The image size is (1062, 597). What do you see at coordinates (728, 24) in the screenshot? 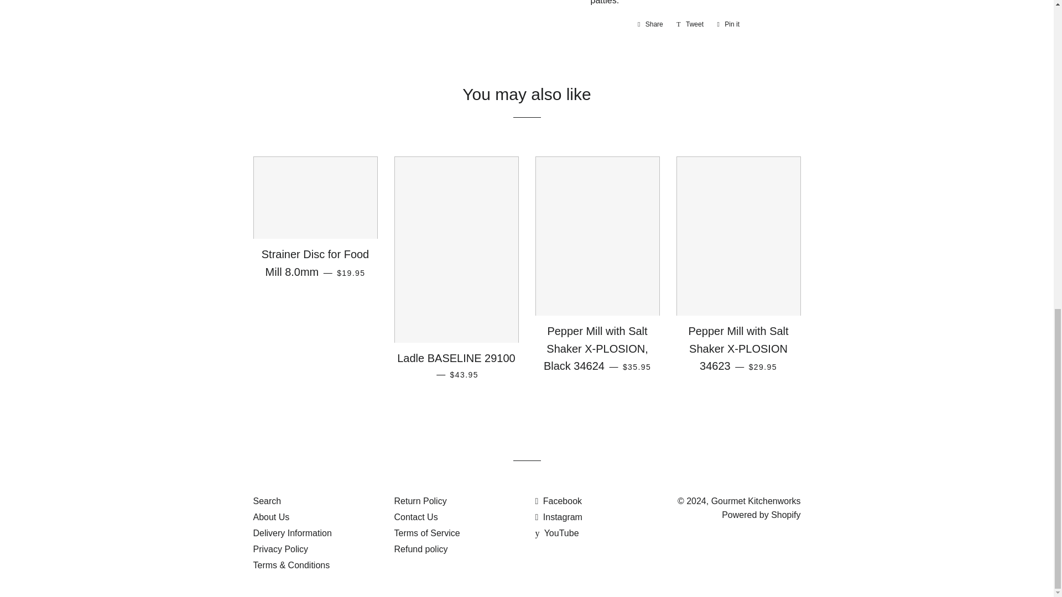
I see `Pin on Pinterest` at bounding box center [728, 24].